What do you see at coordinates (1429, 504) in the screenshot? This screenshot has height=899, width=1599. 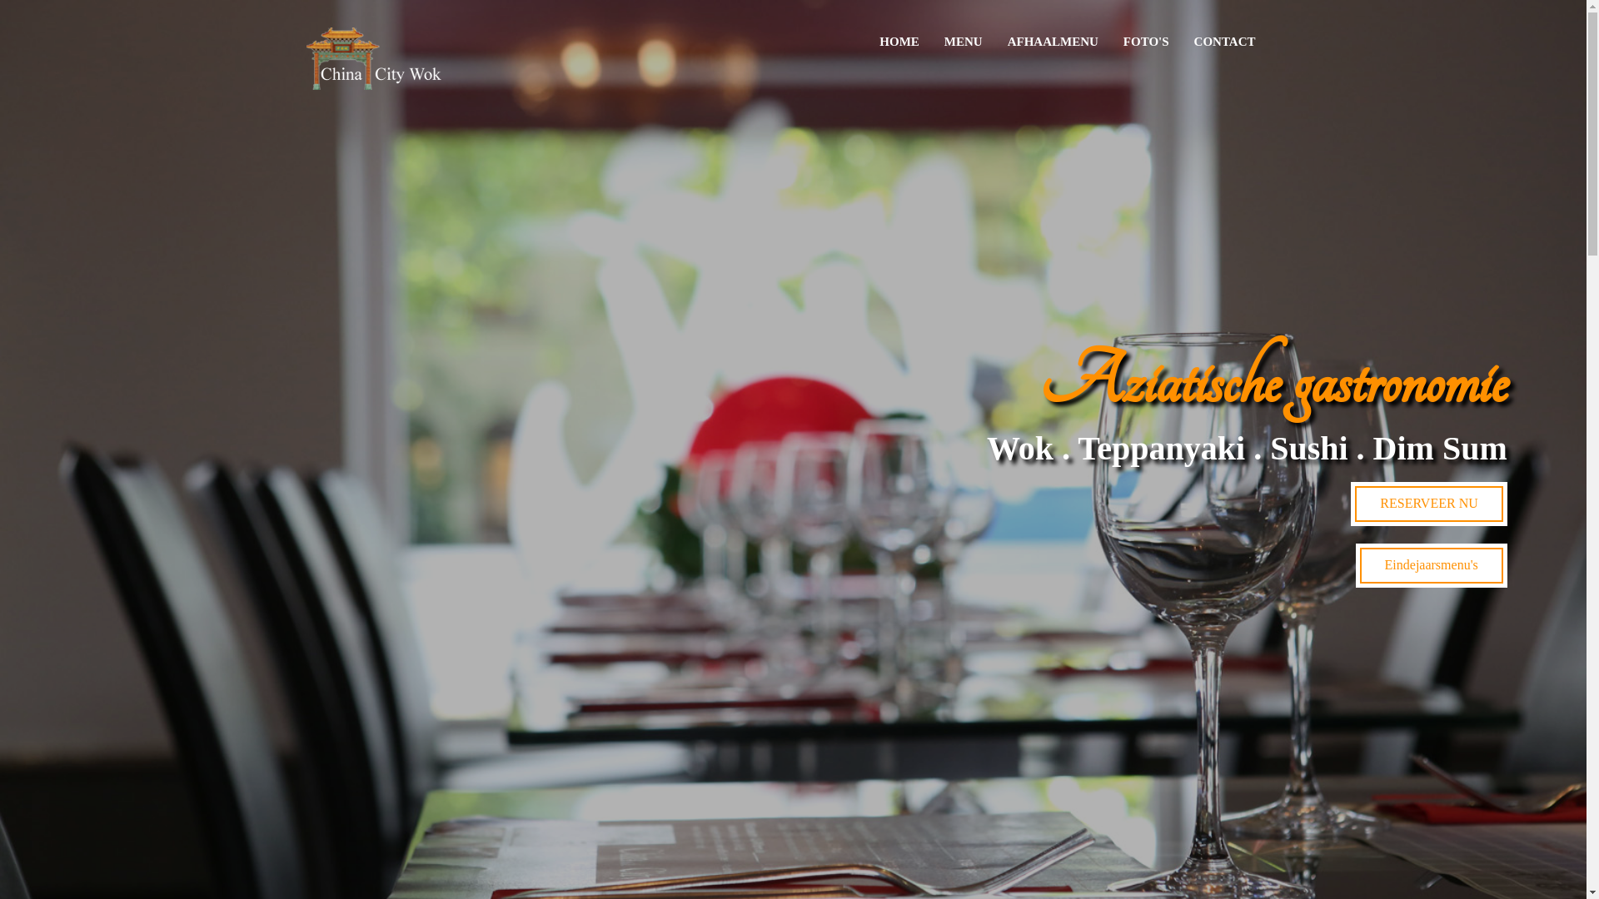 I see `RESERVEER NU` at bounding box center [1429, 504].